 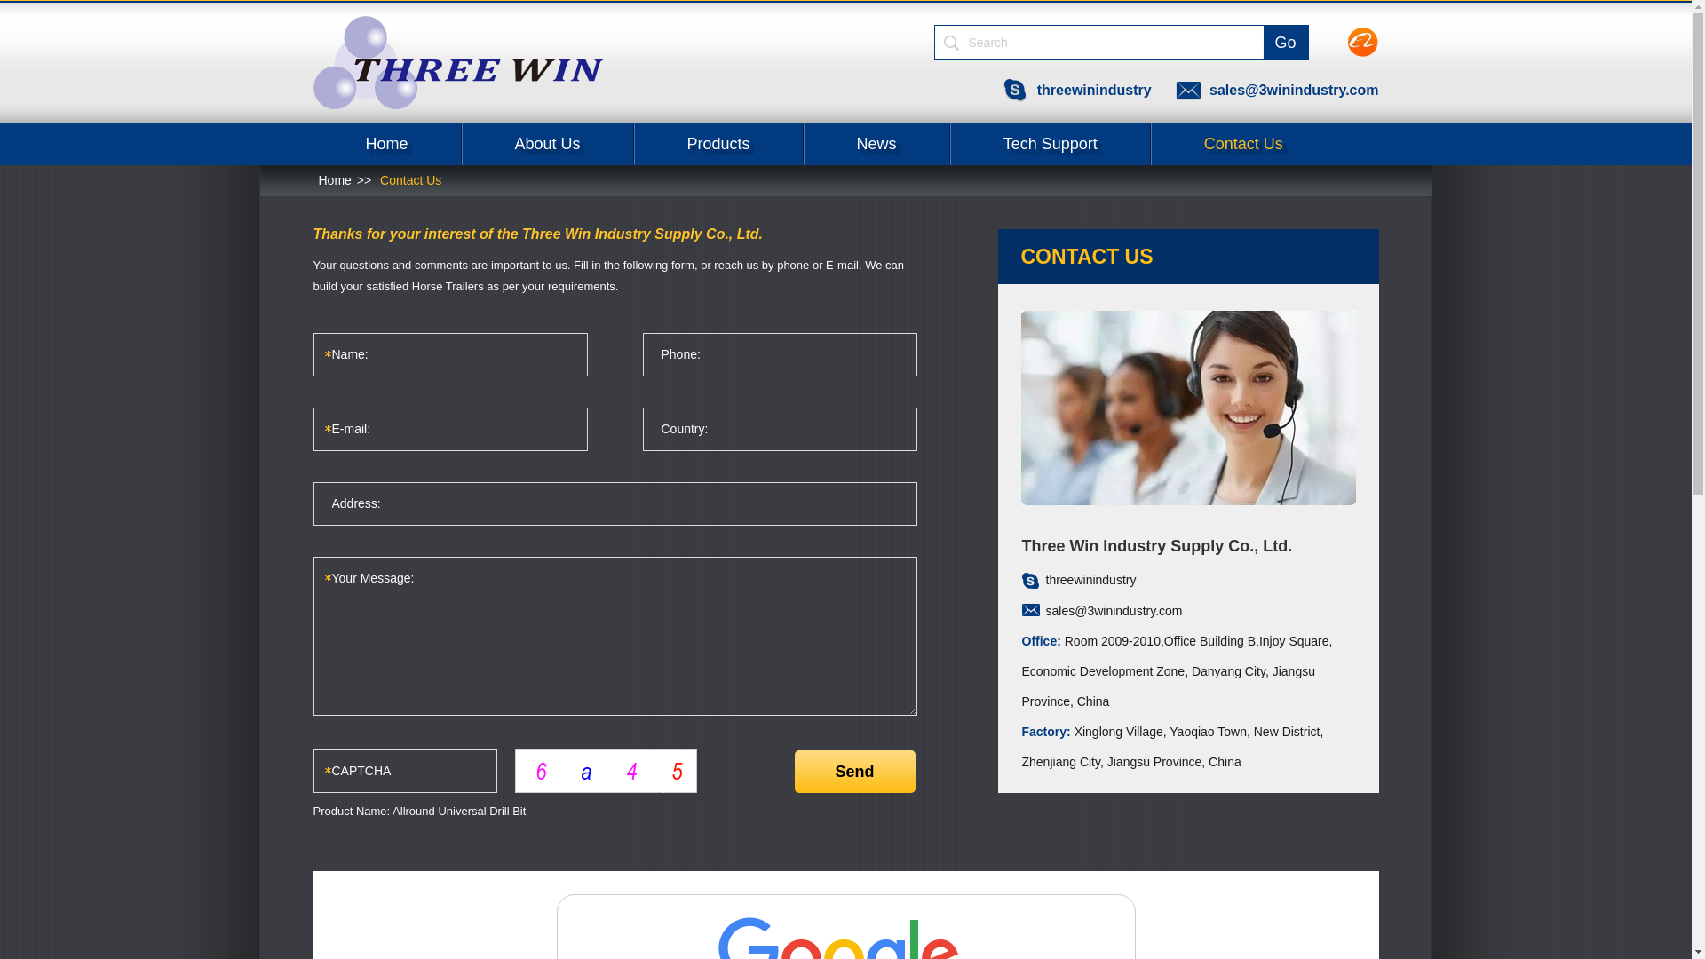 What do you see at coordinates (457, 106) in the screenshot?
I see `Three Win Industry Supply Co., Ltd.` at bounding box center [457, 106].